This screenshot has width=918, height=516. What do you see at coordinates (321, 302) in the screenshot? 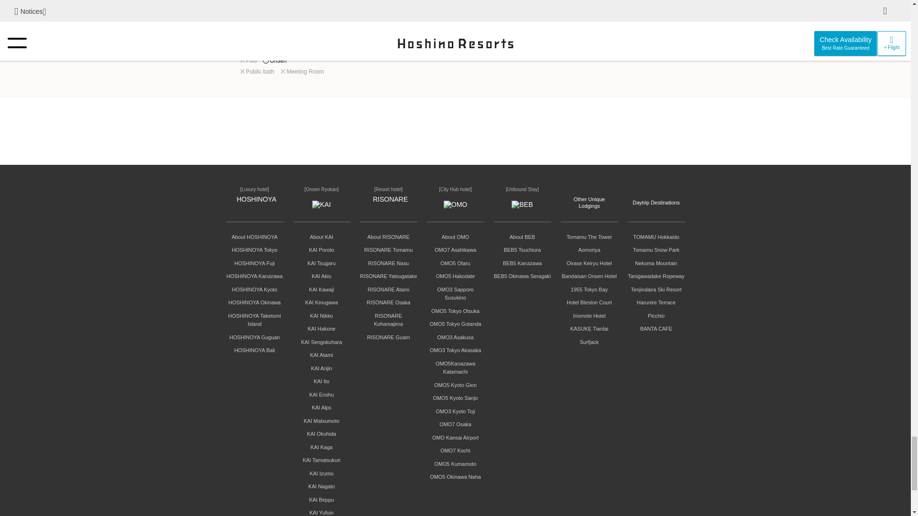
I see `KAI Kinugawa` at bounding box center [321, 302].